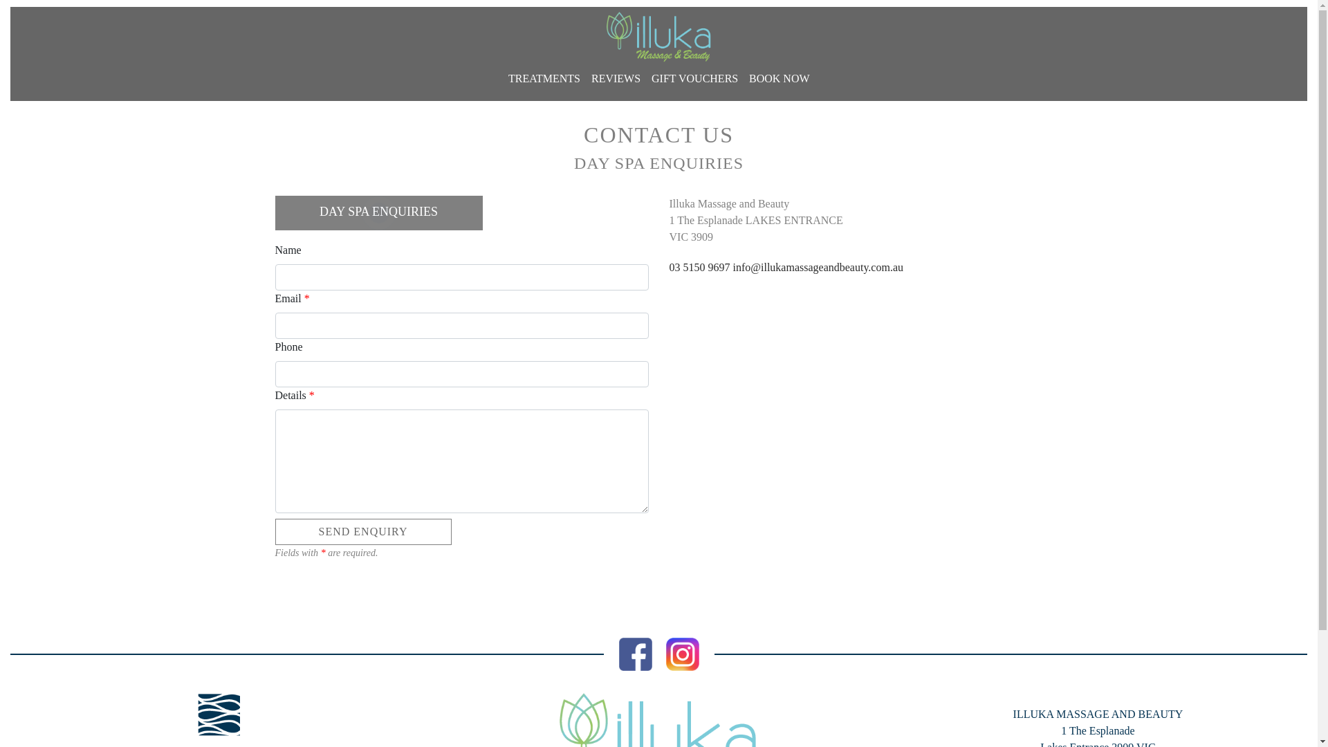 This screenshot has height=747, width=1328. What do you see at coordinates (819, 267) in the screenshot?
I see `info@illukamassageandbeauty.com.au` at bounding box center [819, 267].